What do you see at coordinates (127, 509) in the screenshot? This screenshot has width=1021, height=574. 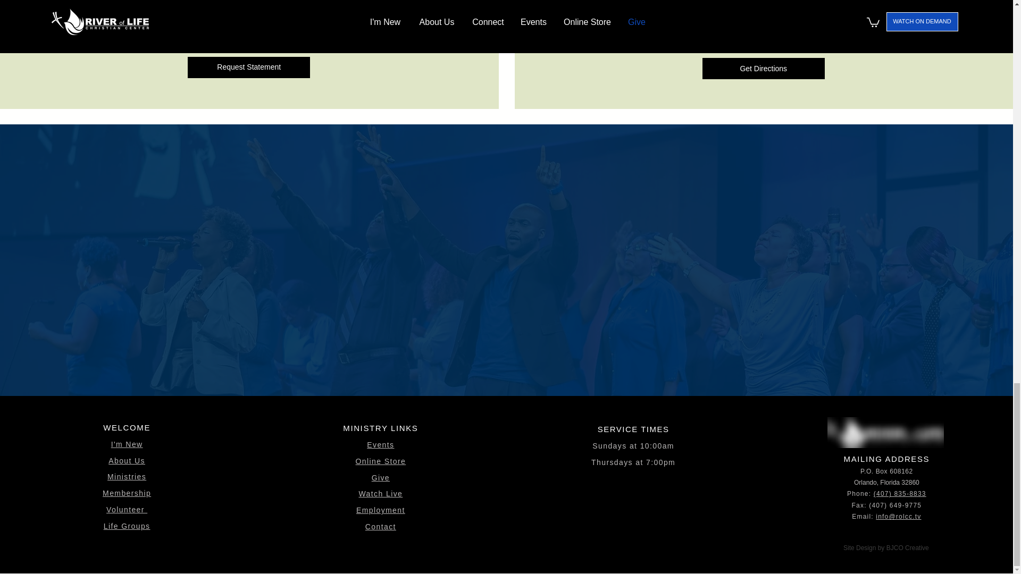 I see `Volunteer ` at bounding box center [127, 509].